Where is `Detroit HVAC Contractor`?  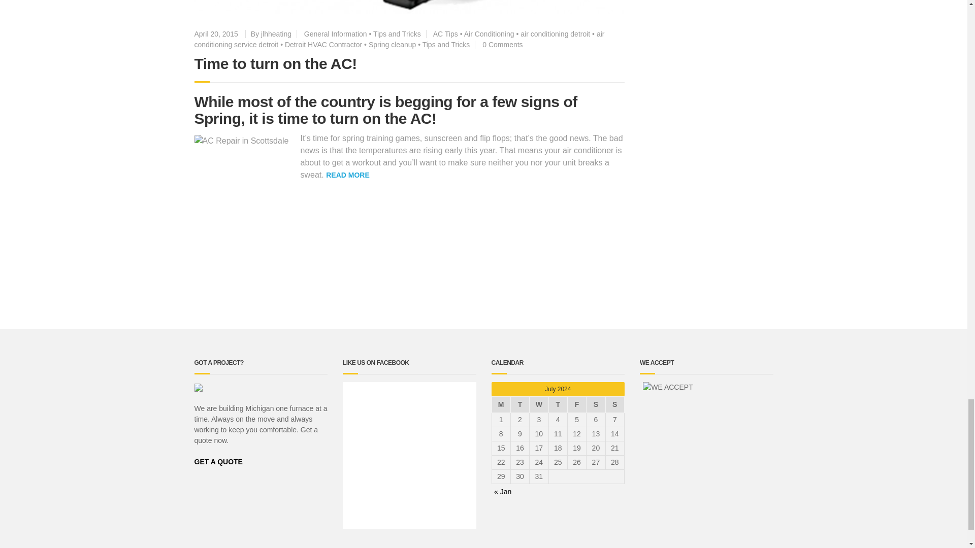
Detroit HVAC Contractor is located at coordinates (323, 45).